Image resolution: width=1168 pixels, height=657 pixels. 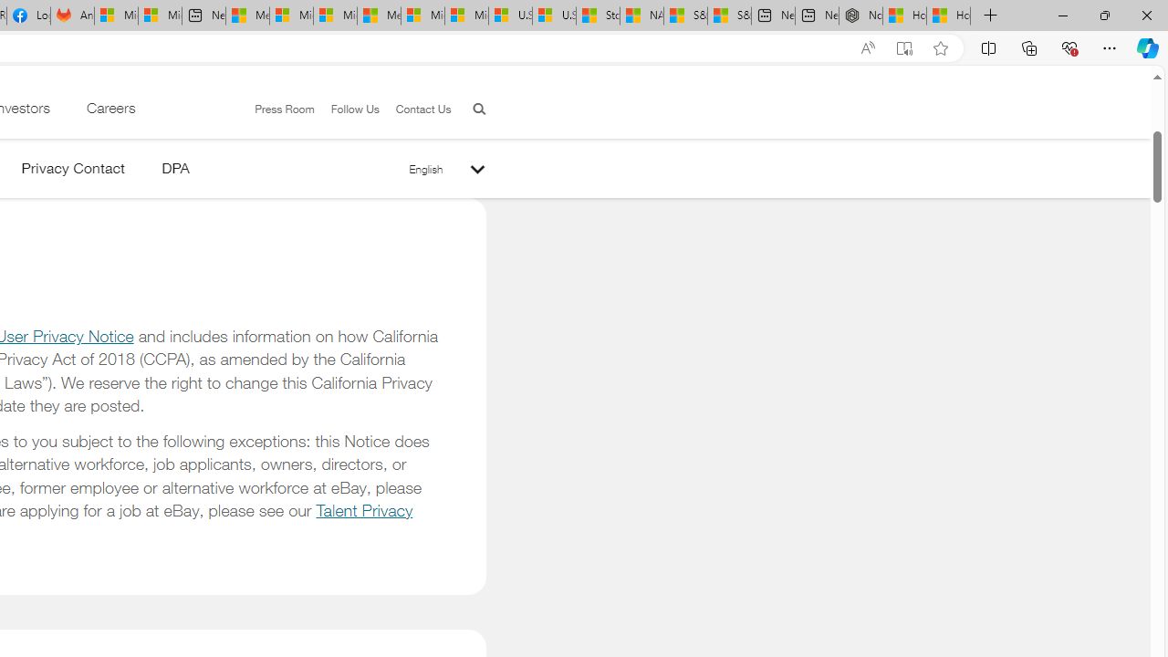 I want to click on Enter Immersive Reader (F9), so click(x=904, y=48).